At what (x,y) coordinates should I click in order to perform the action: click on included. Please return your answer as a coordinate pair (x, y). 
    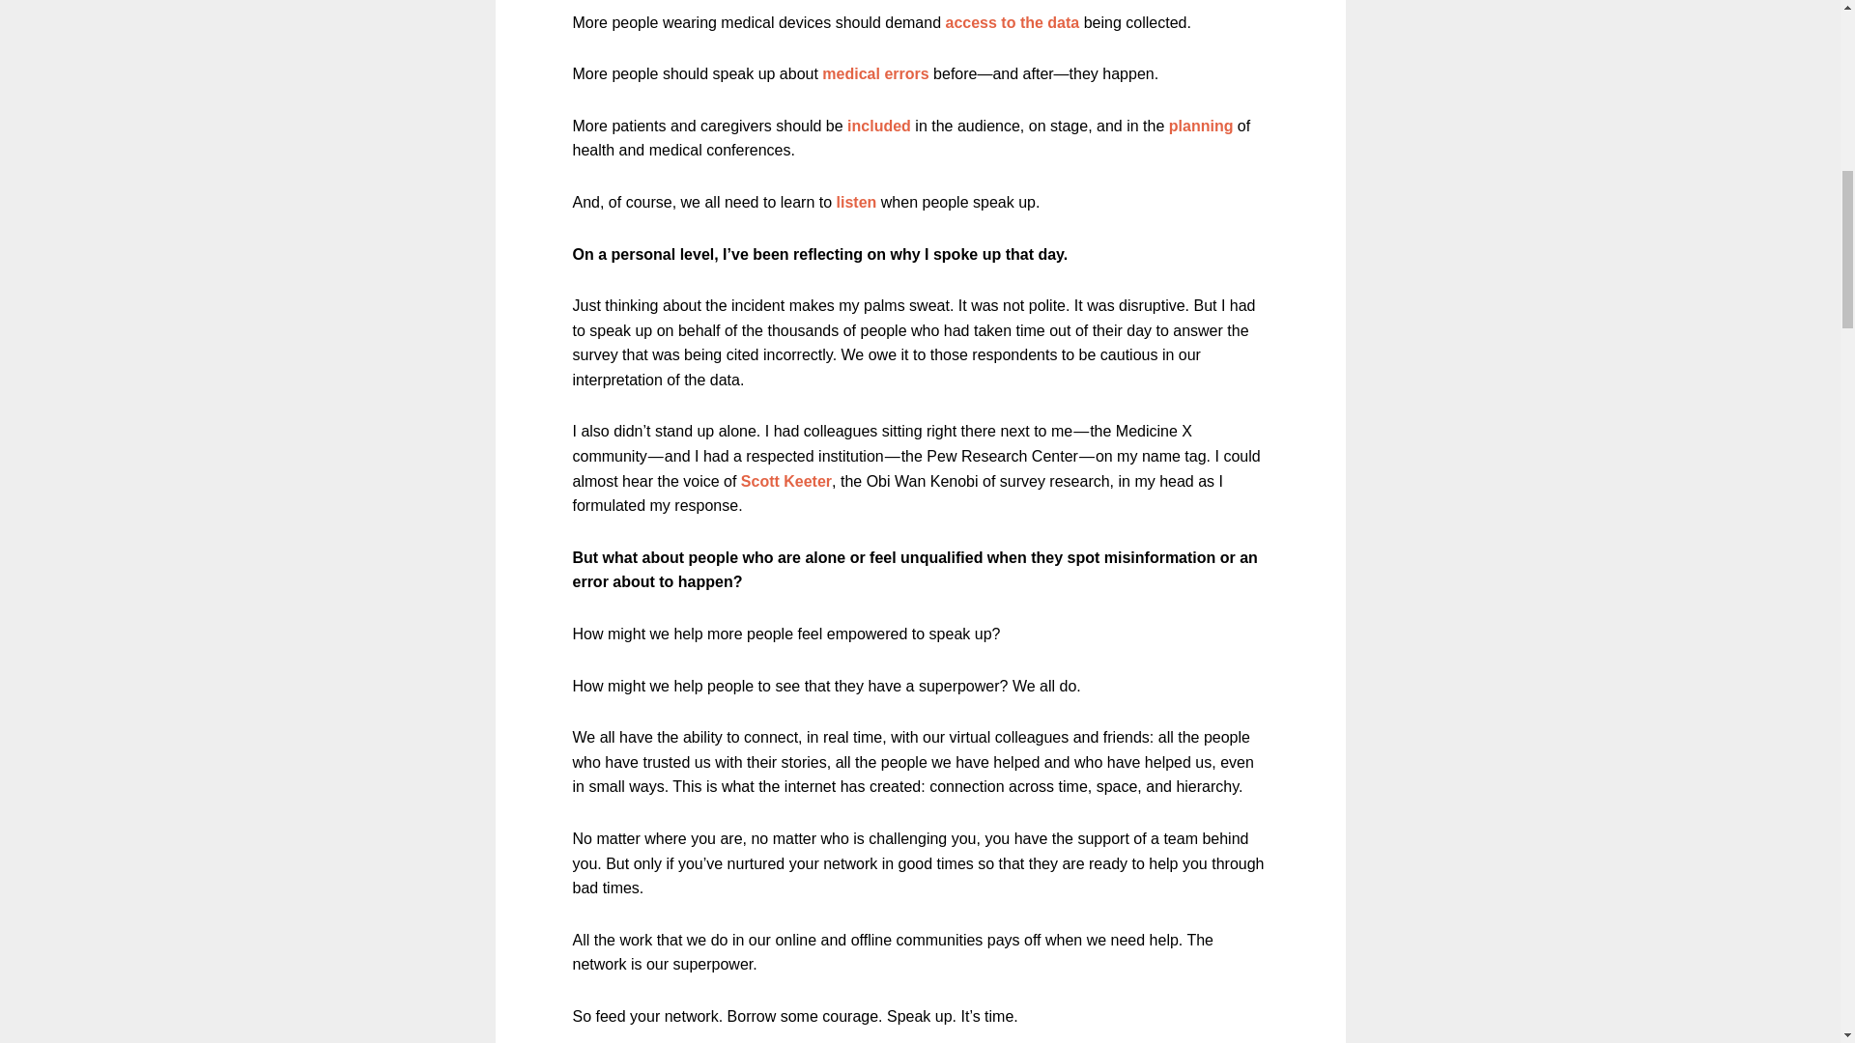
    Looking at the image, I should click on (879, 126).